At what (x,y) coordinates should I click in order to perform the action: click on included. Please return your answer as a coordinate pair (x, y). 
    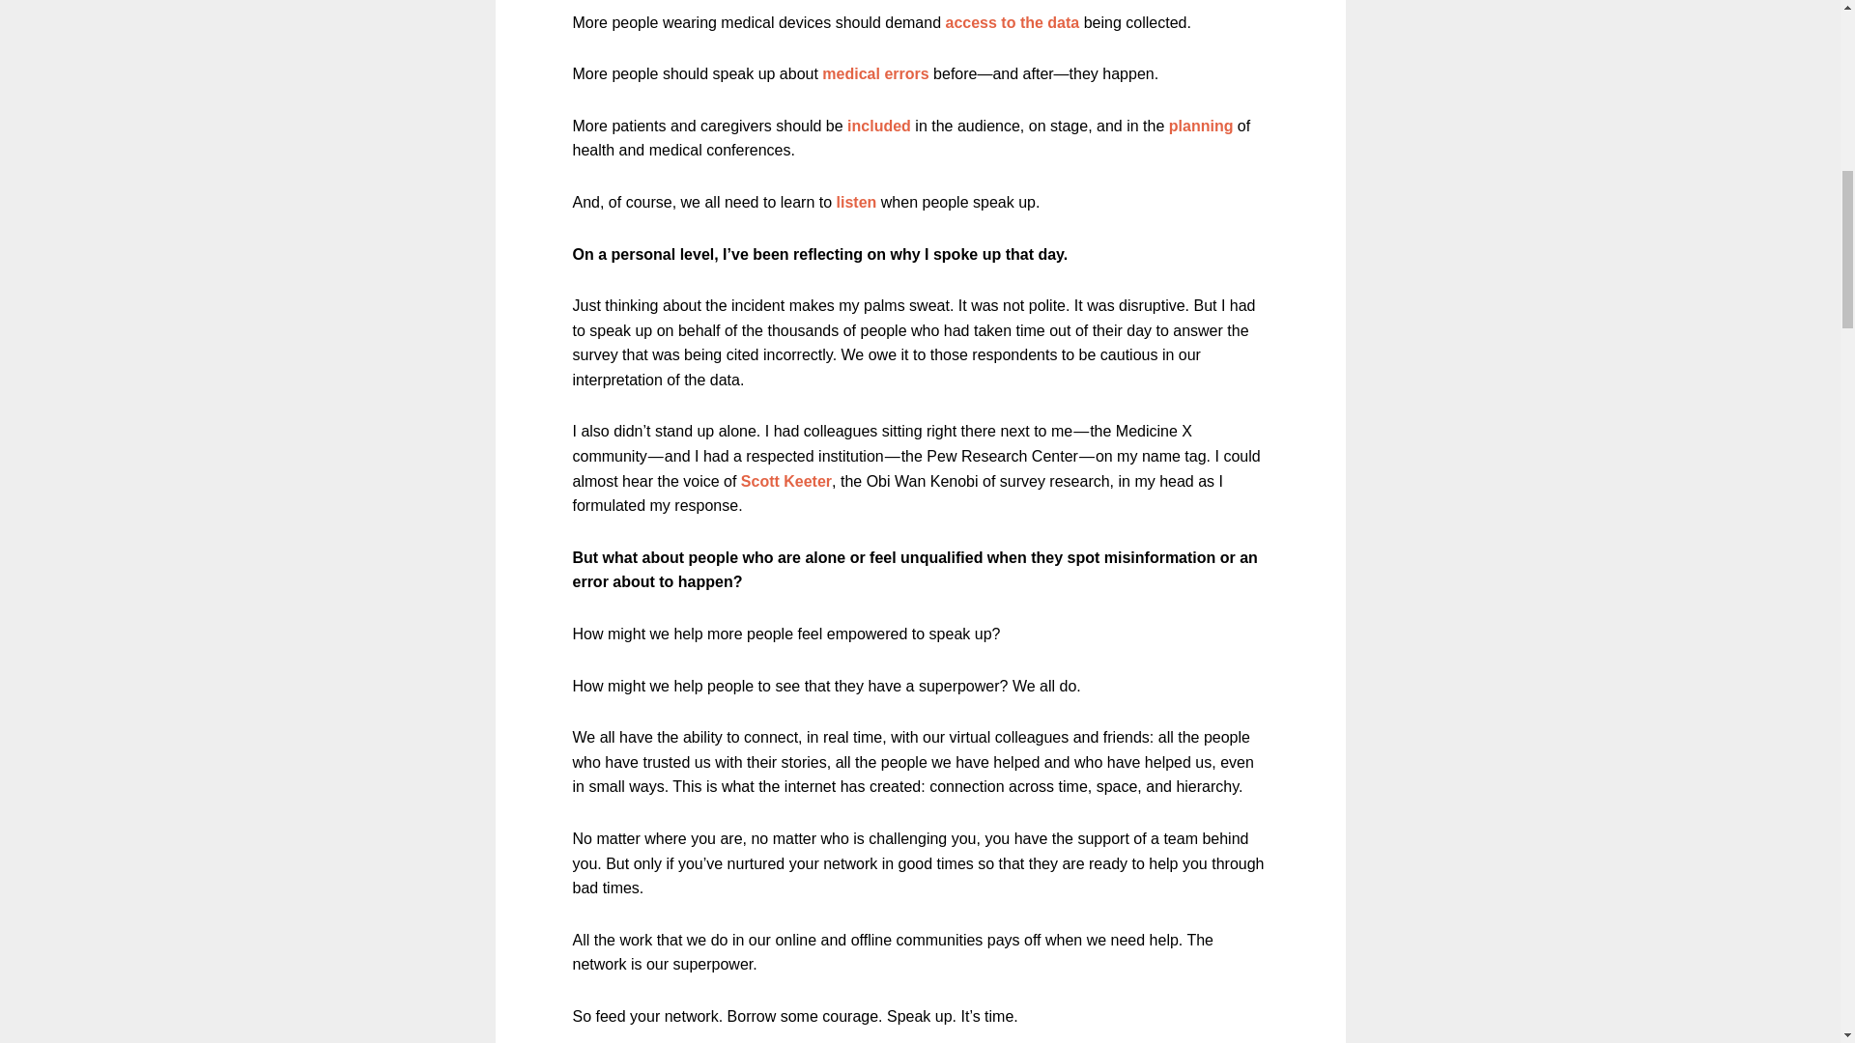
    Looking at the image, I should click on (879, 126).